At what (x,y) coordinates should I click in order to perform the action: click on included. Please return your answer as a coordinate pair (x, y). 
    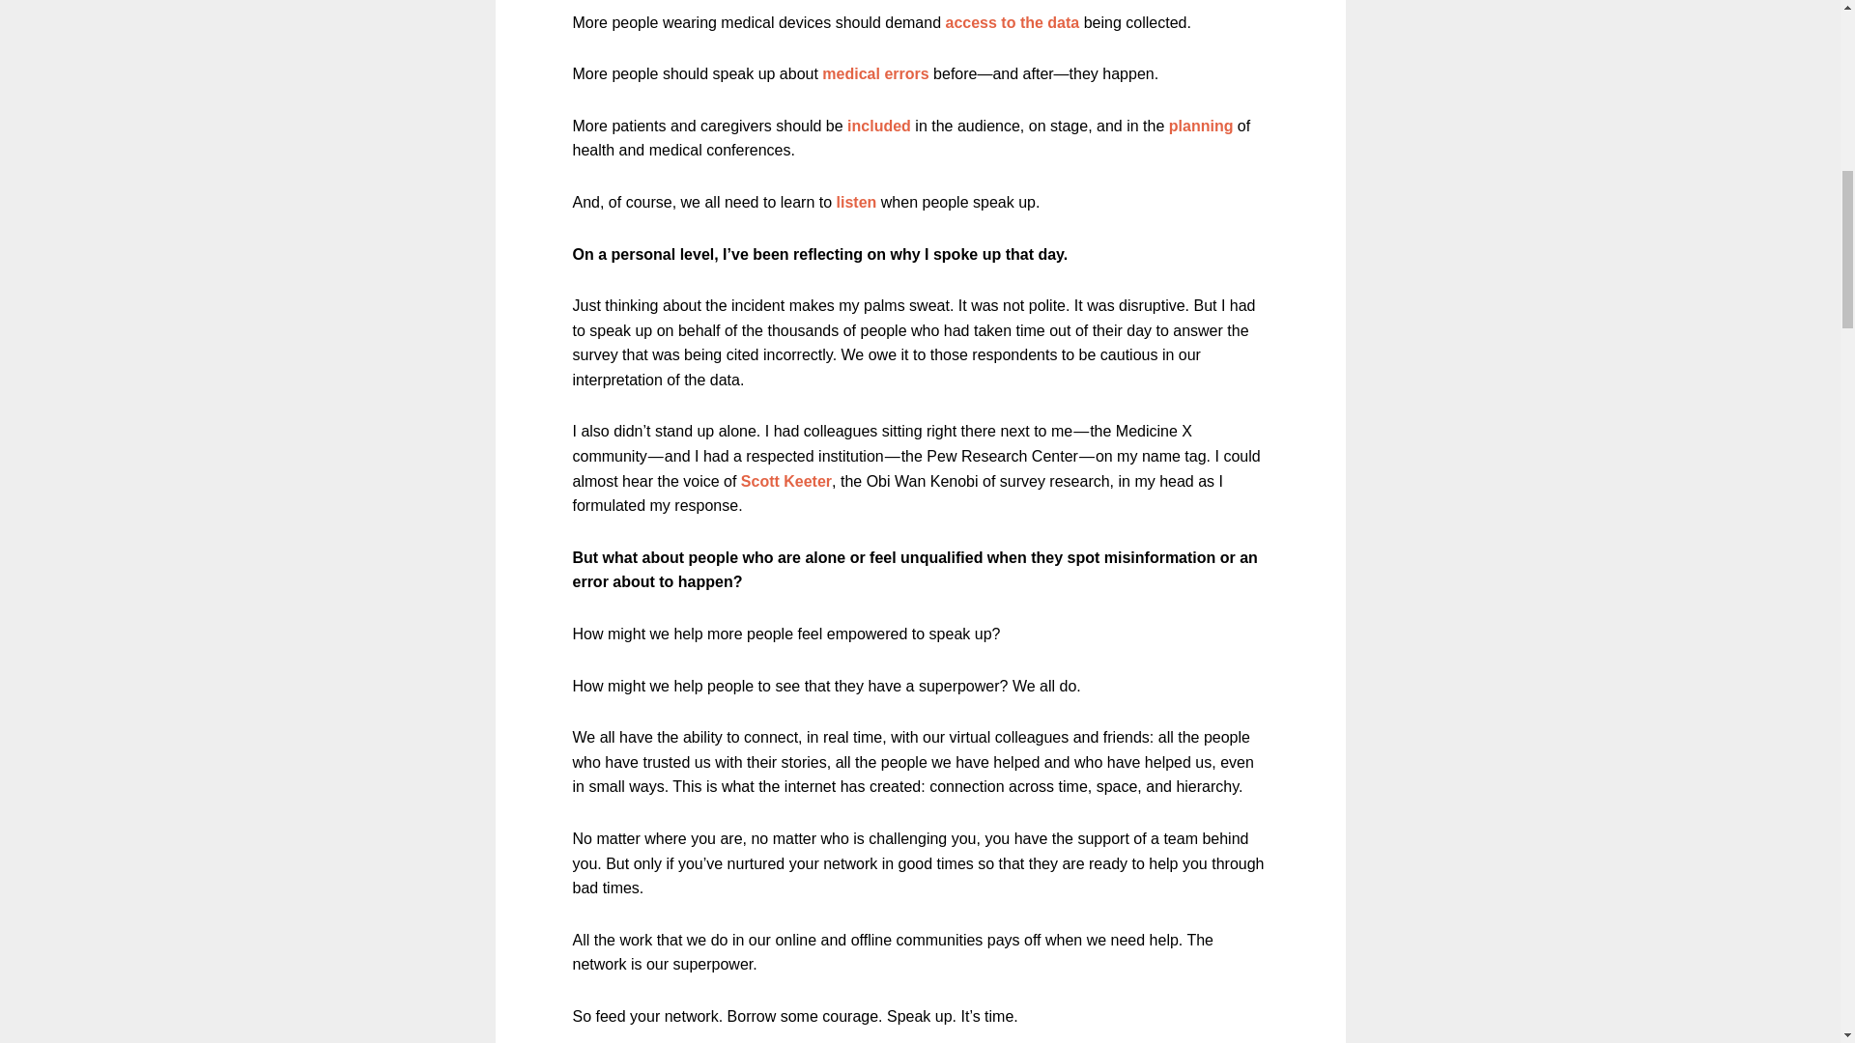
    Looking at the image, I should click on (879, 126).